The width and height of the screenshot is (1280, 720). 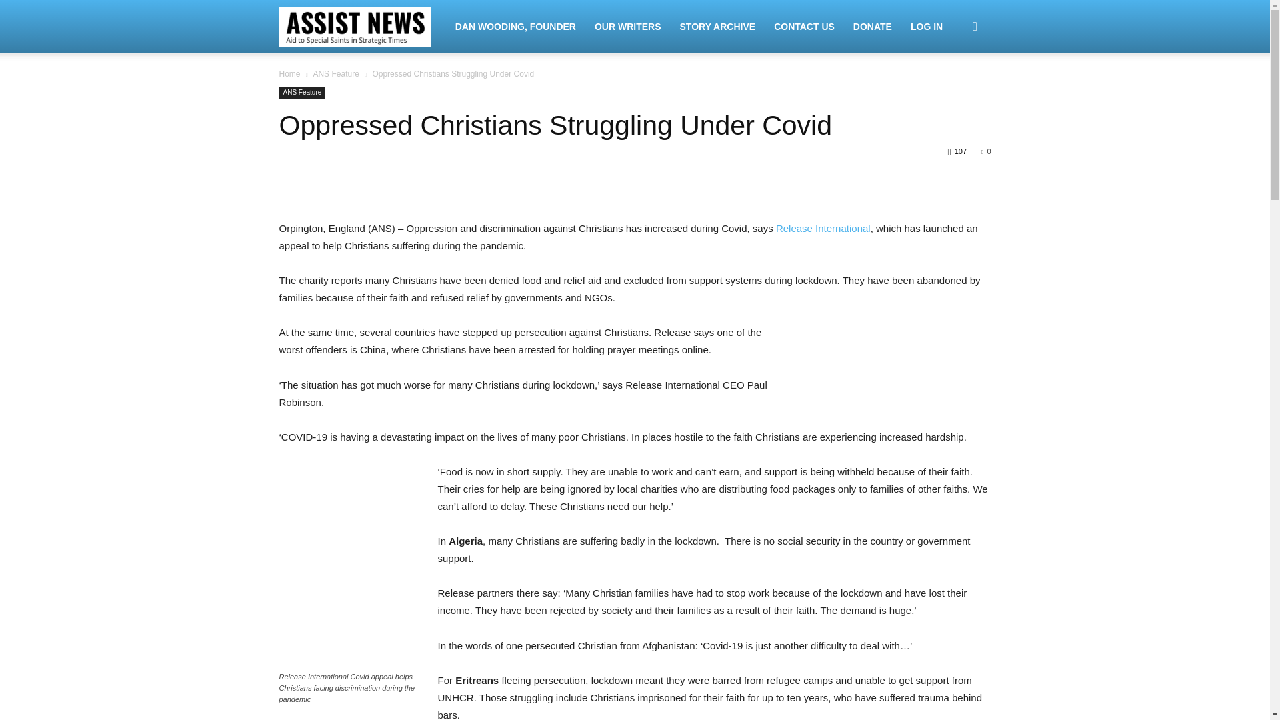 What do you see at coordinates (927, 27) in the screenshot?
I see `LOG IN` at bounding box center [927, 27].